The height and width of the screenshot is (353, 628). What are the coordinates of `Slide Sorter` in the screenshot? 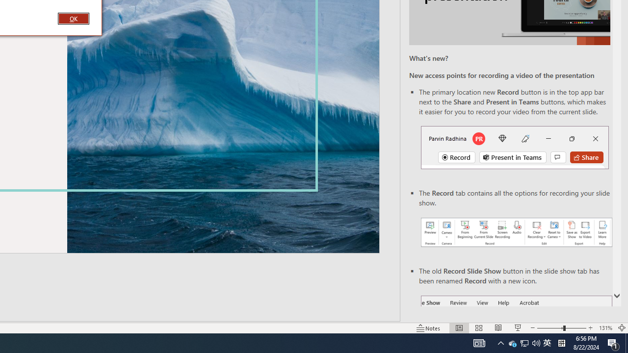 It's located at (479, 328).